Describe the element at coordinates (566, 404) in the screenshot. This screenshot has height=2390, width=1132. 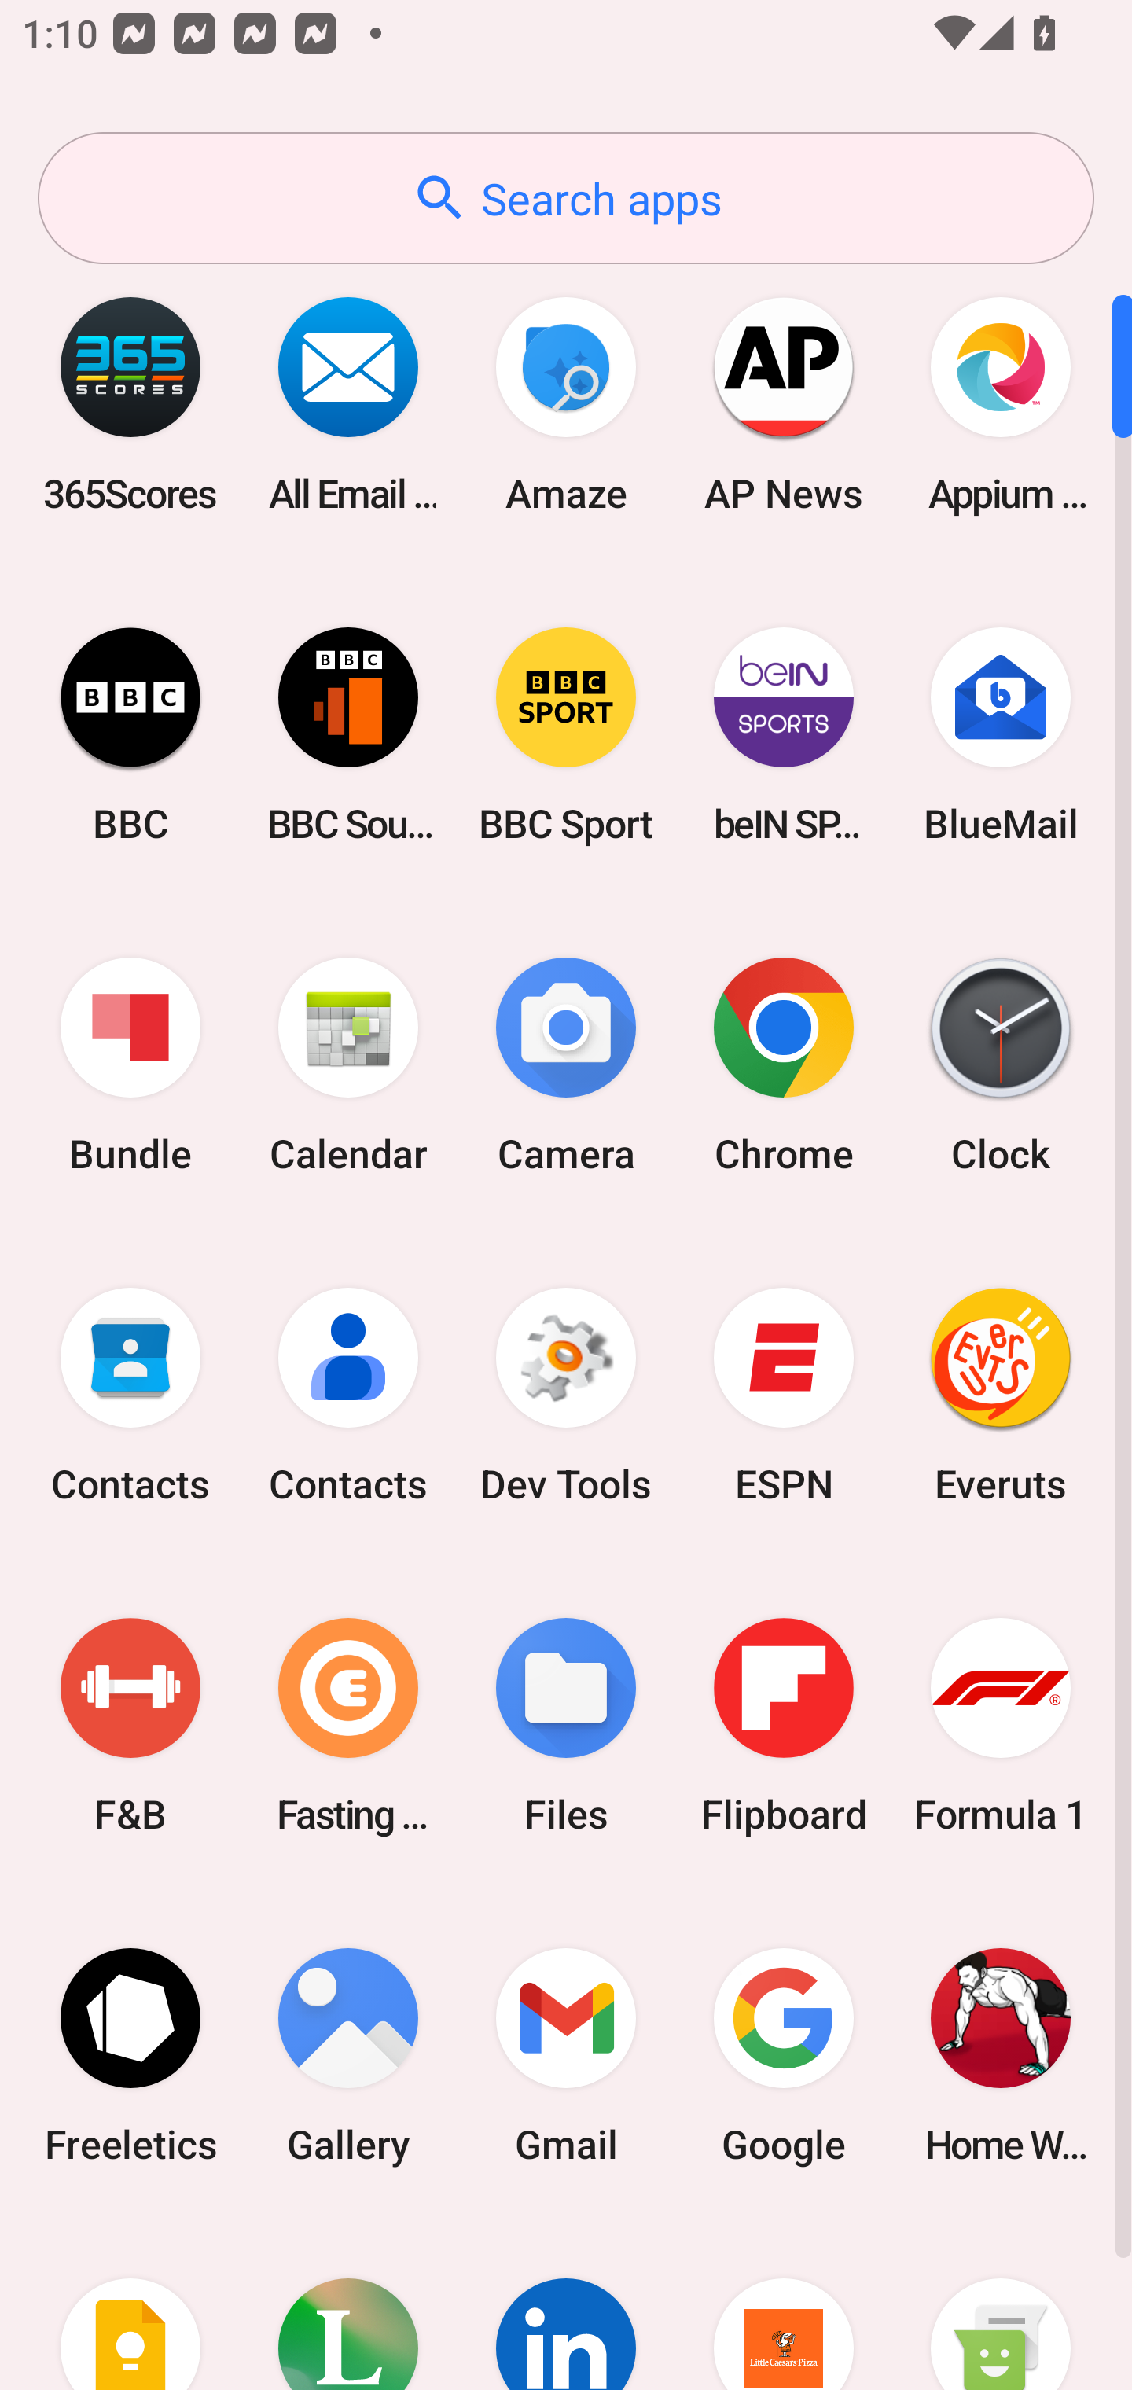
I see `Amaze` at that location.